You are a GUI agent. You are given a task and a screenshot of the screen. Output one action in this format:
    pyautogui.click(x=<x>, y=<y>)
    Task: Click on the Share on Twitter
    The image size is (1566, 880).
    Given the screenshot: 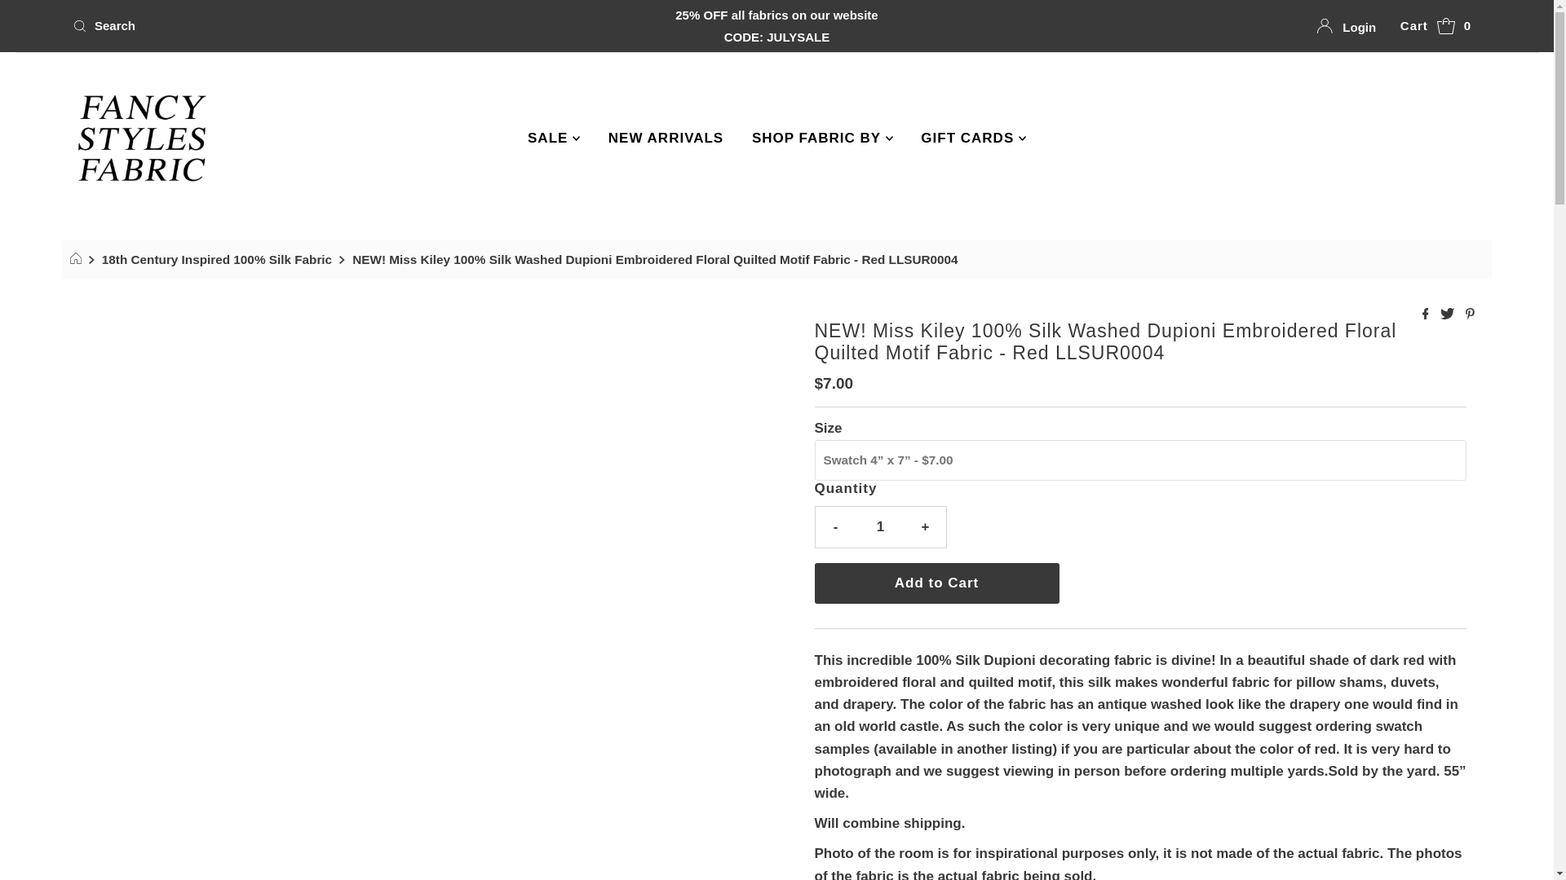 What is the action you would take?
    pyautogui.click(x=1449, y=315)
    